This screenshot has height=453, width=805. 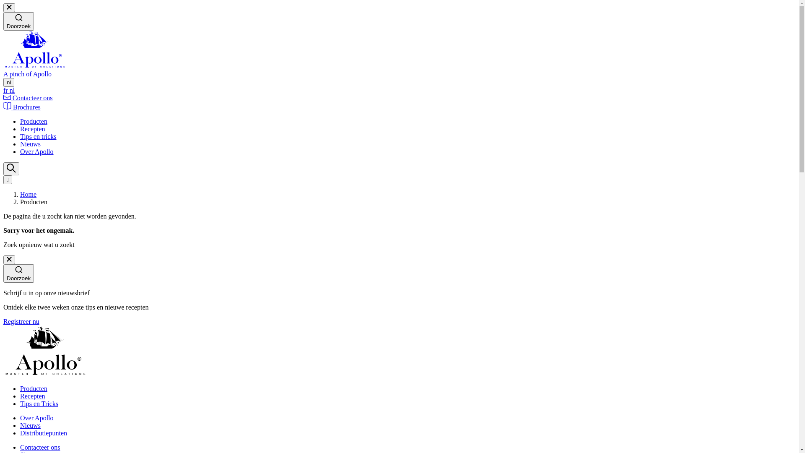 I want to click on Producten, so click(x=34, y=122).